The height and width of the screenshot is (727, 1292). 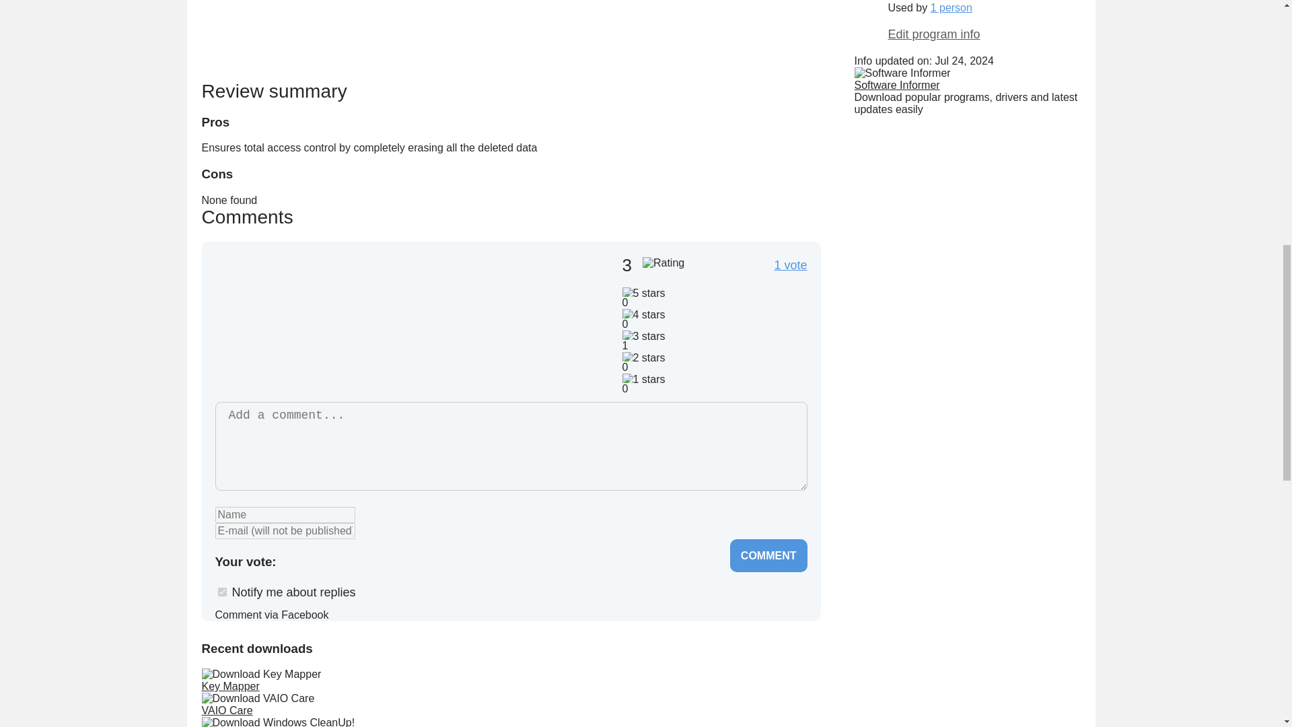 What do you see at coordinates (308, 560) in the screenshot?
I see `2` at bounding box center [308, 560].